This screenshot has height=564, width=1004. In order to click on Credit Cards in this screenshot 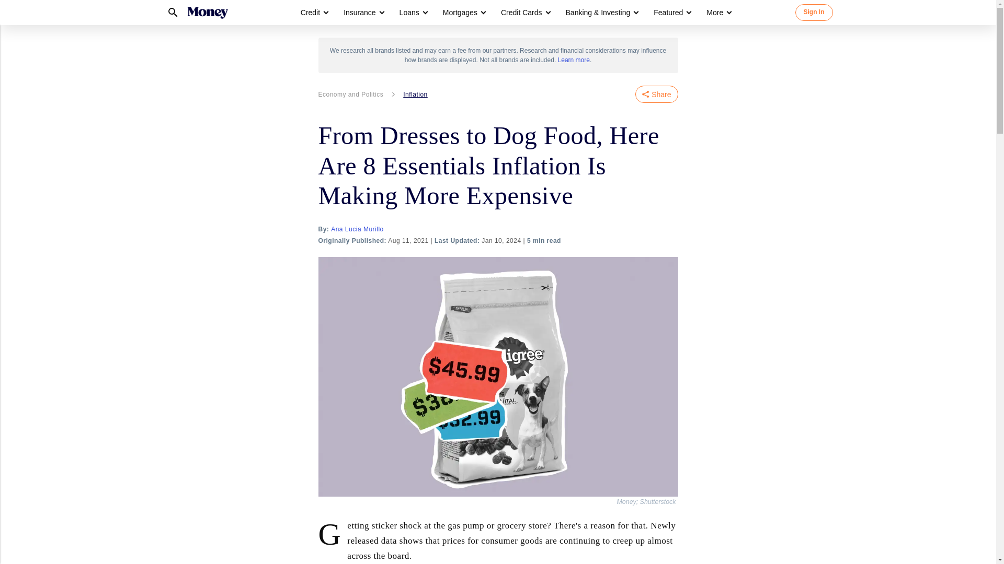, I will do `click(521, 13)`.